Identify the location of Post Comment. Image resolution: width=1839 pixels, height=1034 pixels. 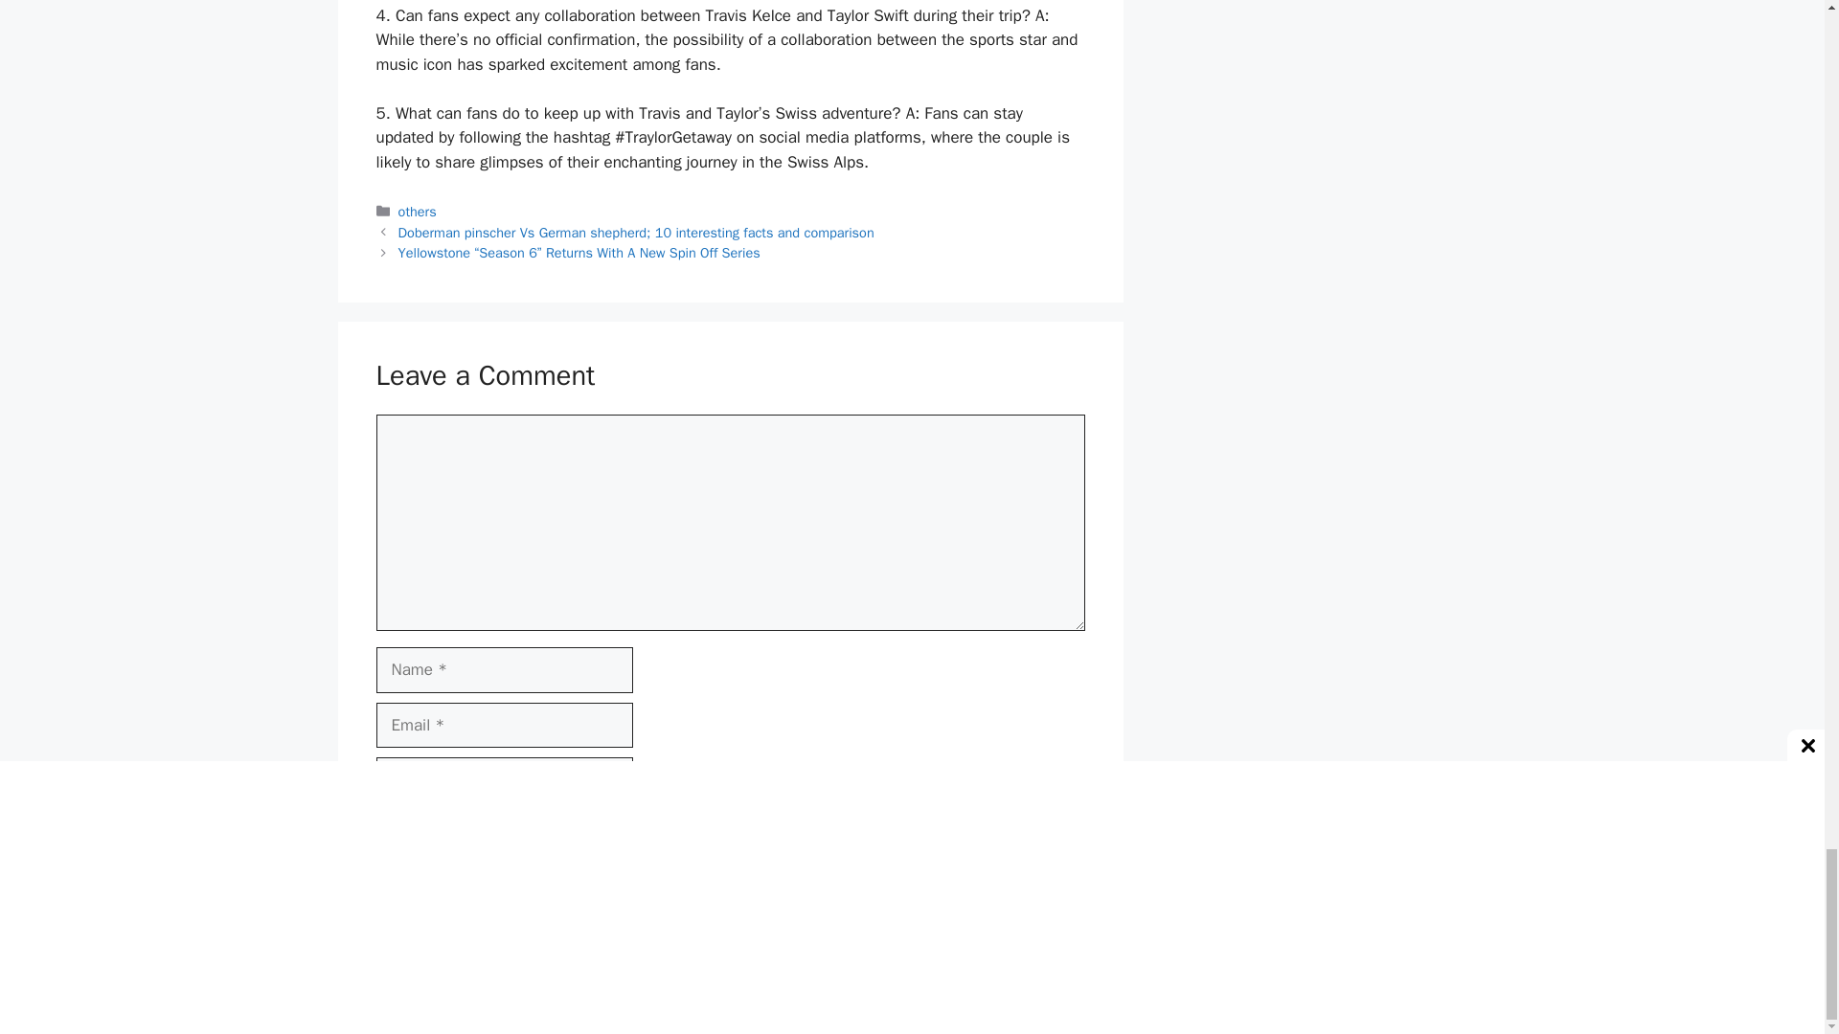
(447, 885).